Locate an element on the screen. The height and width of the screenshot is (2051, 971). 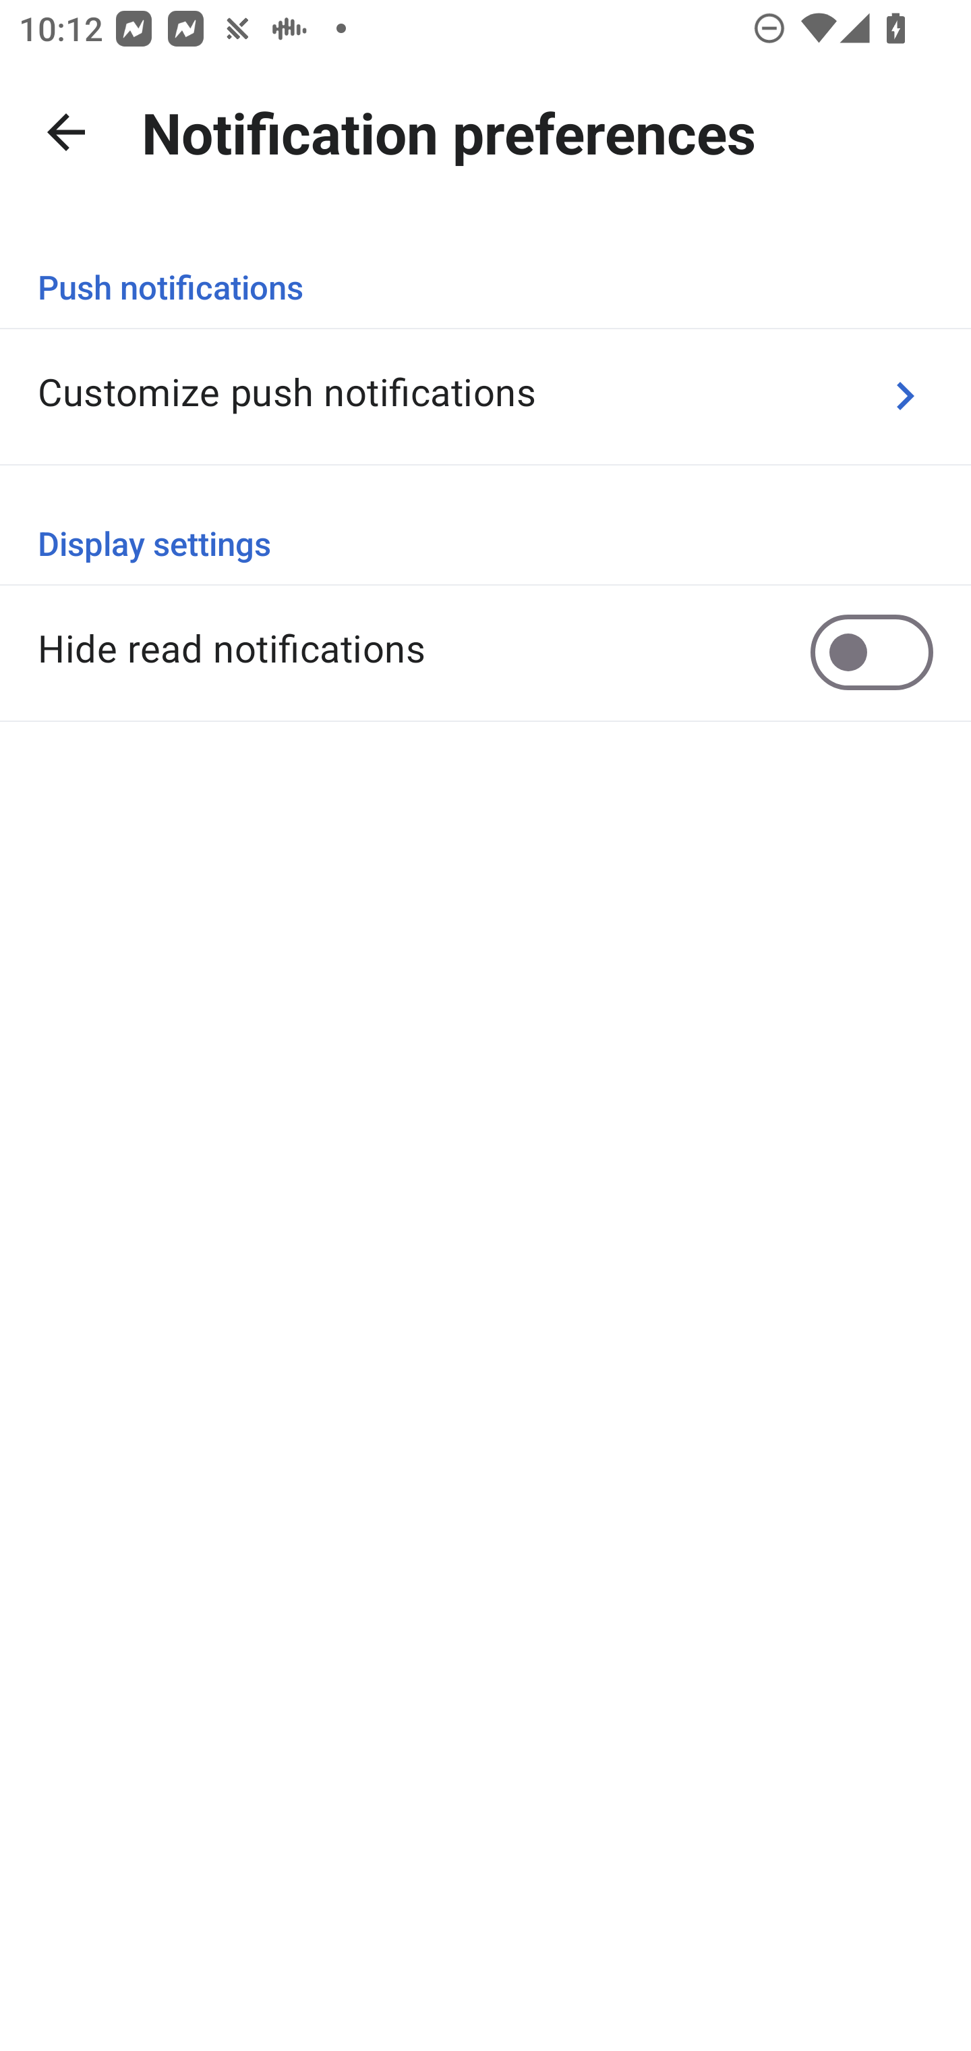
Navigate up is located at coordinates (66, 132).